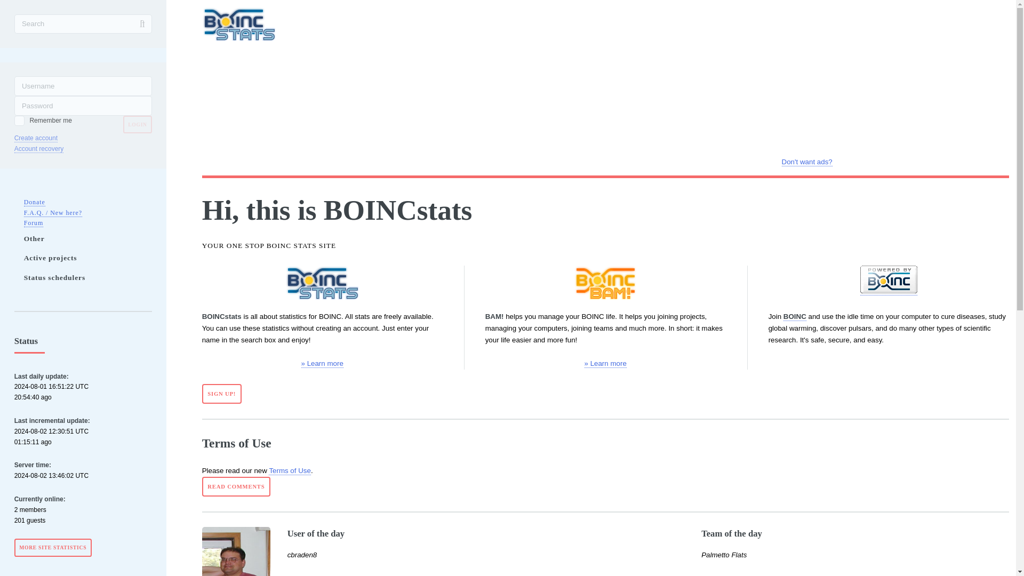 This screenshot has height=576, width=1024. Describe the element at coordinates (38, 149) in the screenshot. I see `Account recovery` at that location.